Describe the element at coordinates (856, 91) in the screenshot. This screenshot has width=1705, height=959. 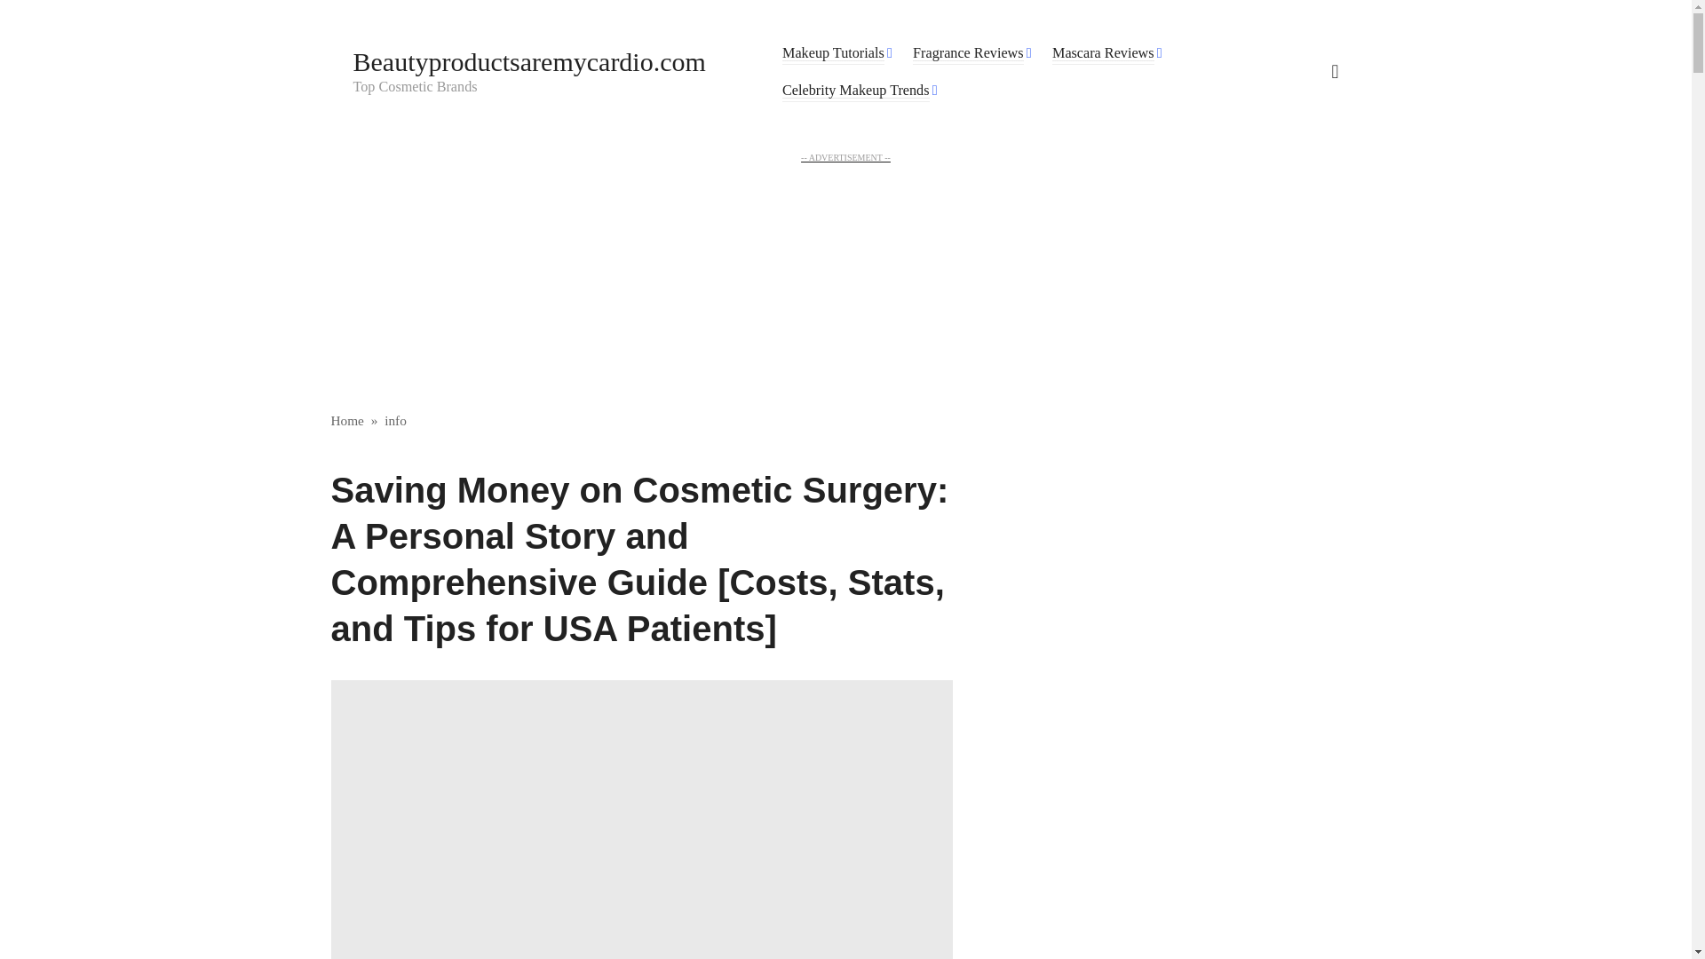
I see `Celebrity Makeup Trends` at that location.